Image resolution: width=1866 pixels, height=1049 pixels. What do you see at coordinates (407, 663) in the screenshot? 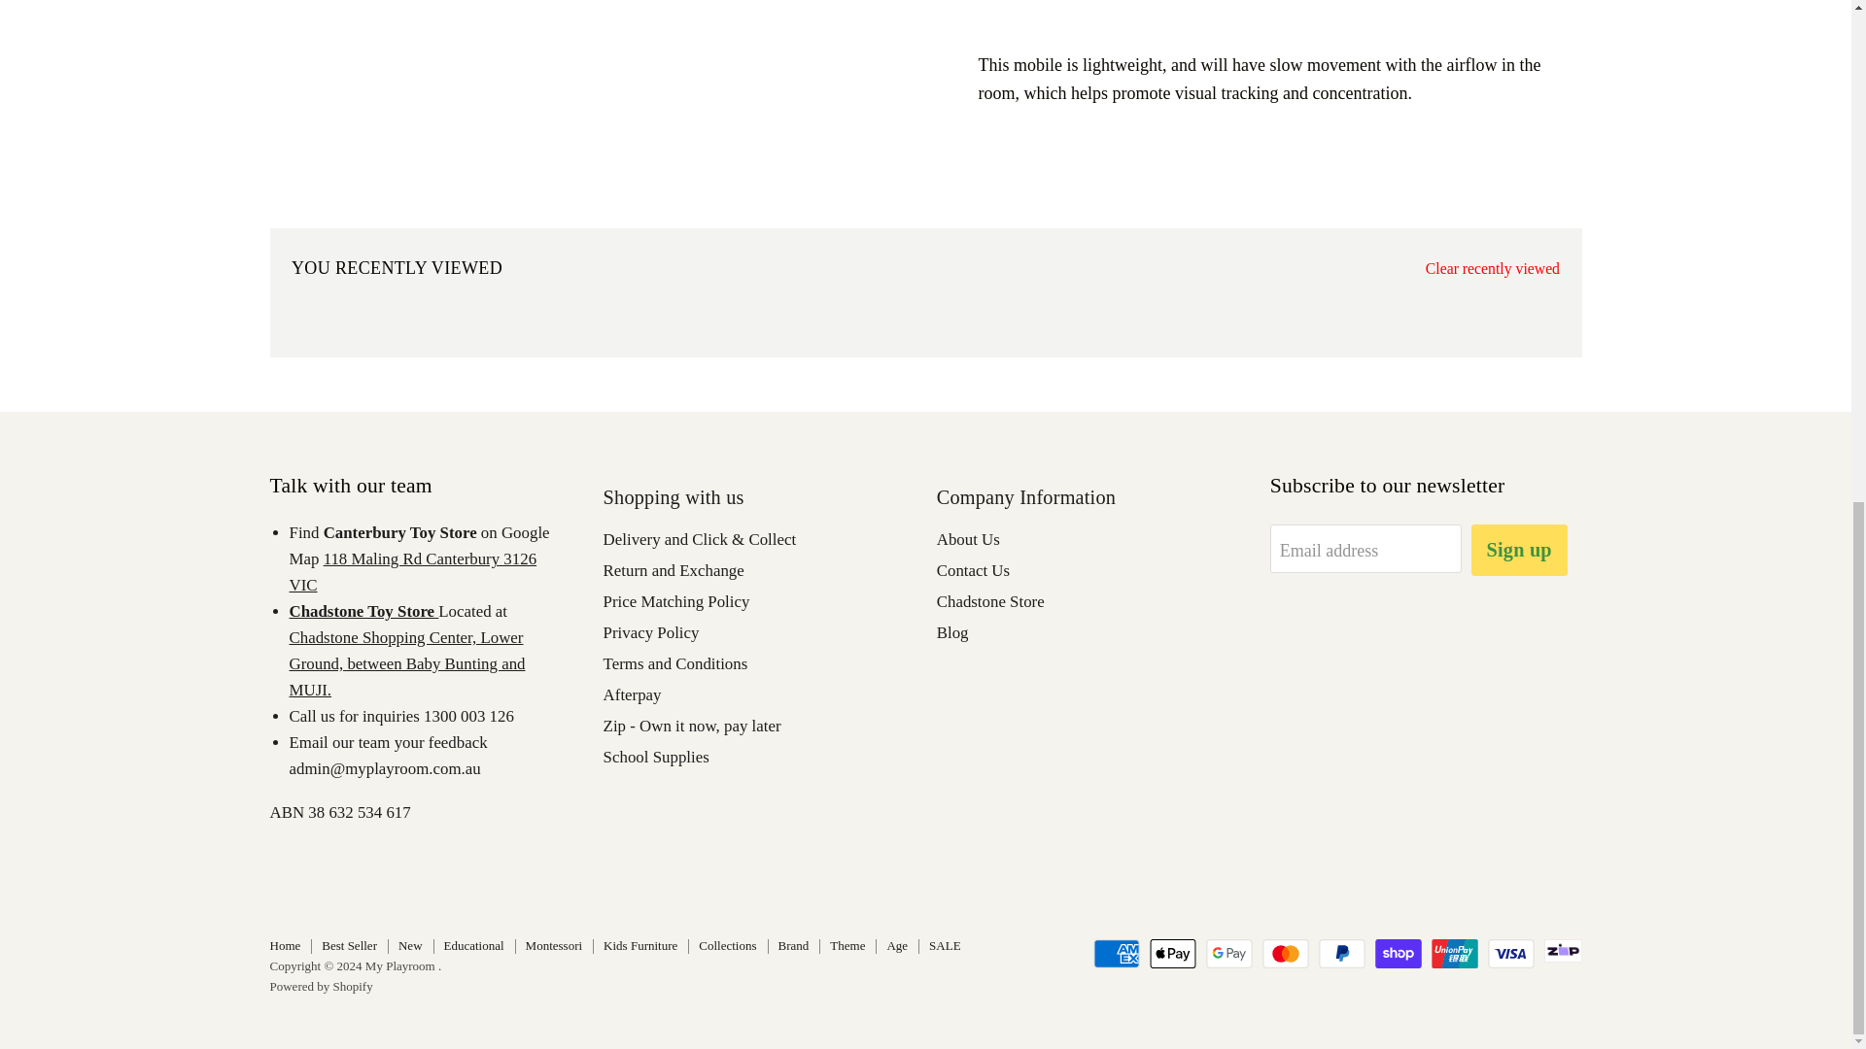
I see `My Playroom Chadstone` at bounding box center [407, 663].